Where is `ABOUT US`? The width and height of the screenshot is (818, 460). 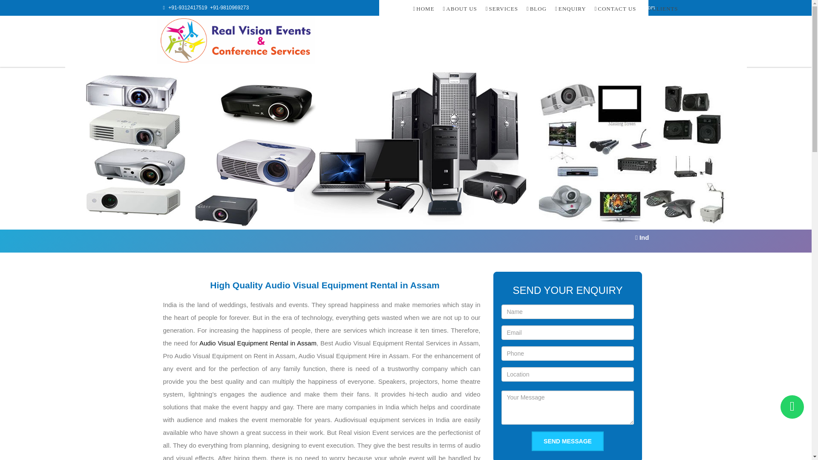 ABOUT US is located at coordinates (460, 10).